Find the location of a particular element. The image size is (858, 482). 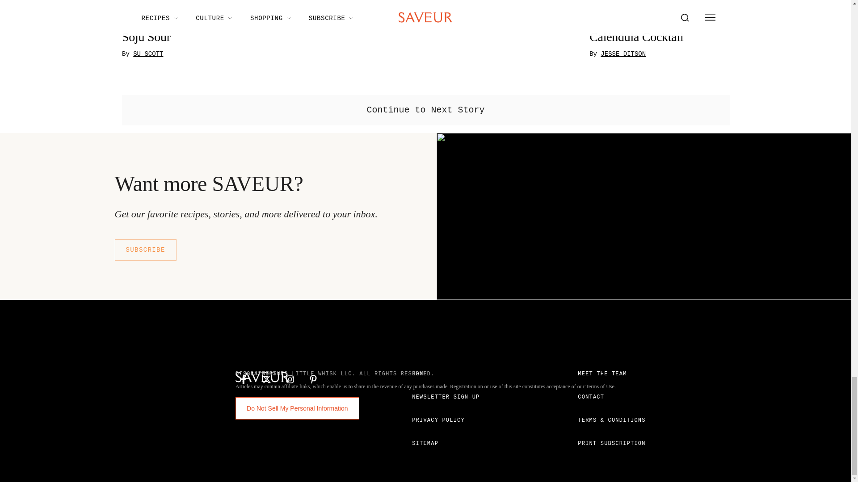

SU SCOTT is located at coordinates (147, 54).